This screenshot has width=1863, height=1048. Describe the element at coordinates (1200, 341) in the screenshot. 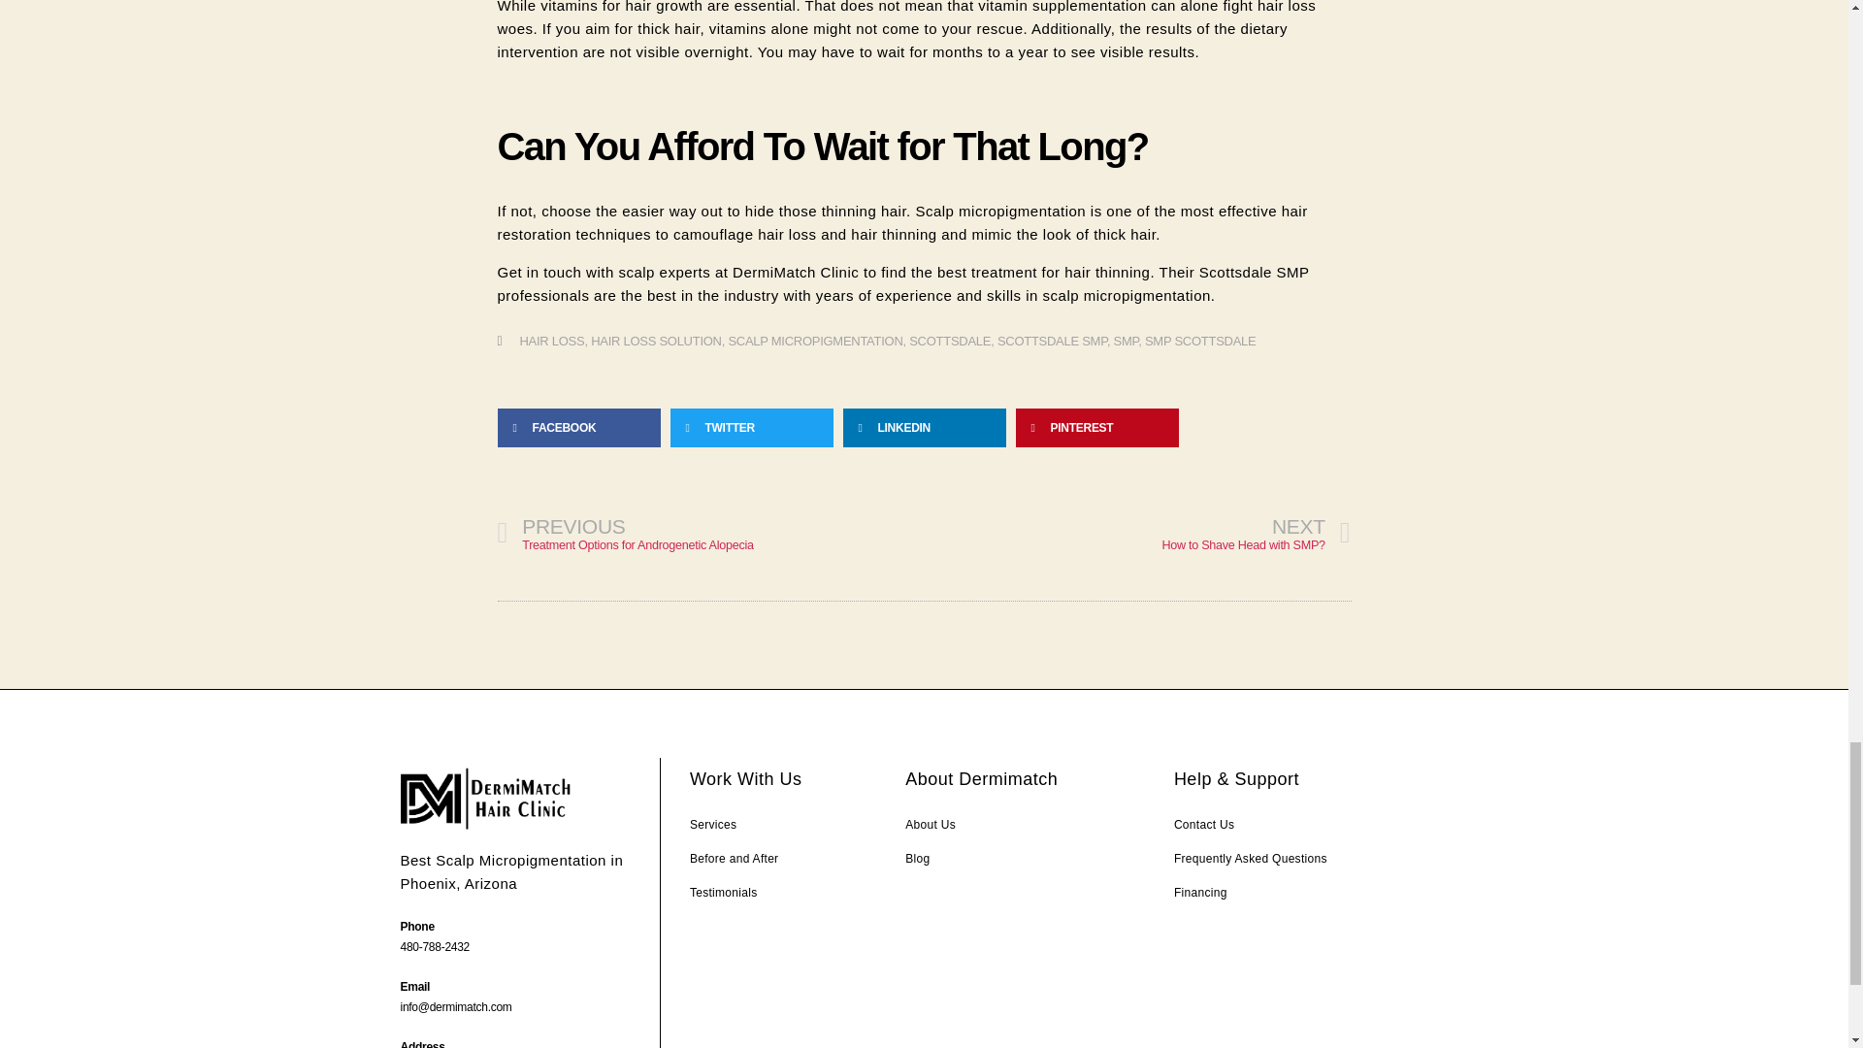

I see `SMP` at that location.